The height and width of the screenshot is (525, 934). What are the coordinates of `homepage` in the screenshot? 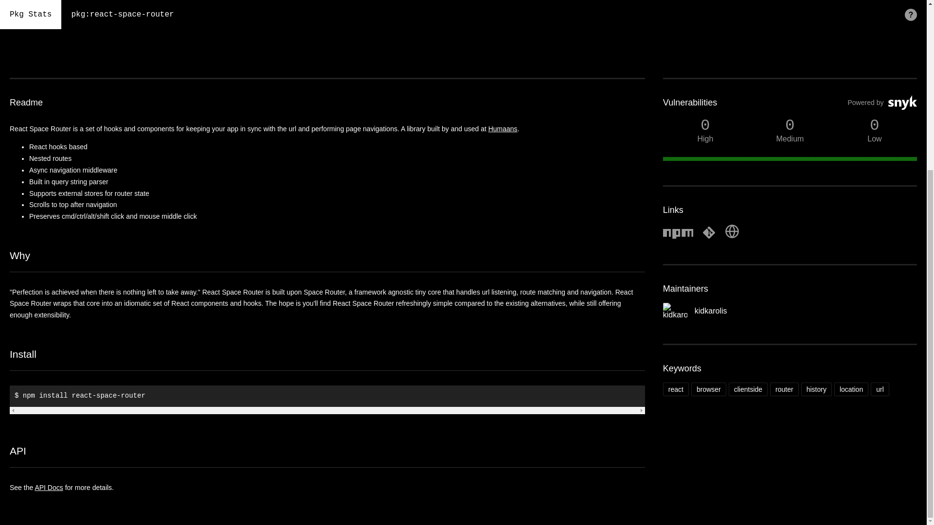 It's located at (732, 236).